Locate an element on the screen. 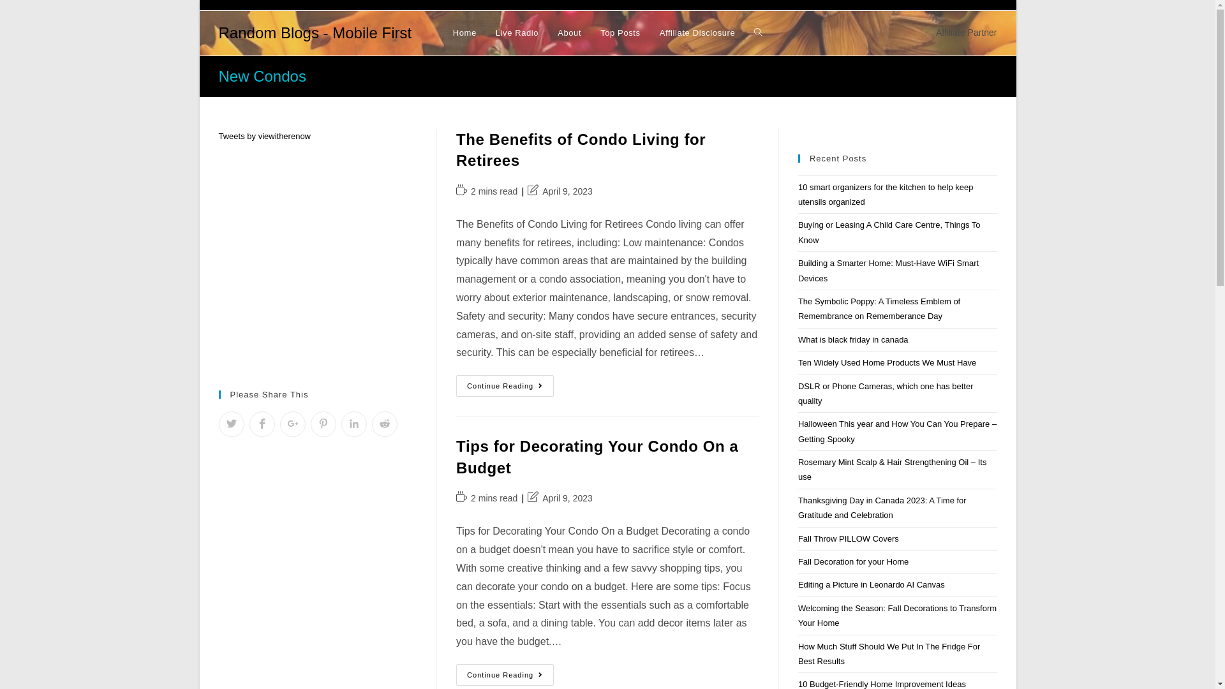 This screenshot has height=689, width=1225. Buying or Leasing A Child Care Centre, Things To Know is located at coordinates (889, 232).